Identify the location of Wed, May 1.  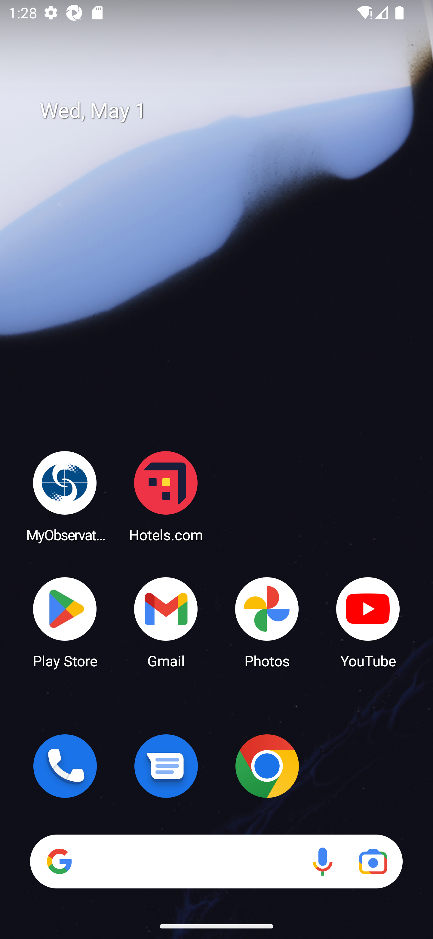
(225, 111).